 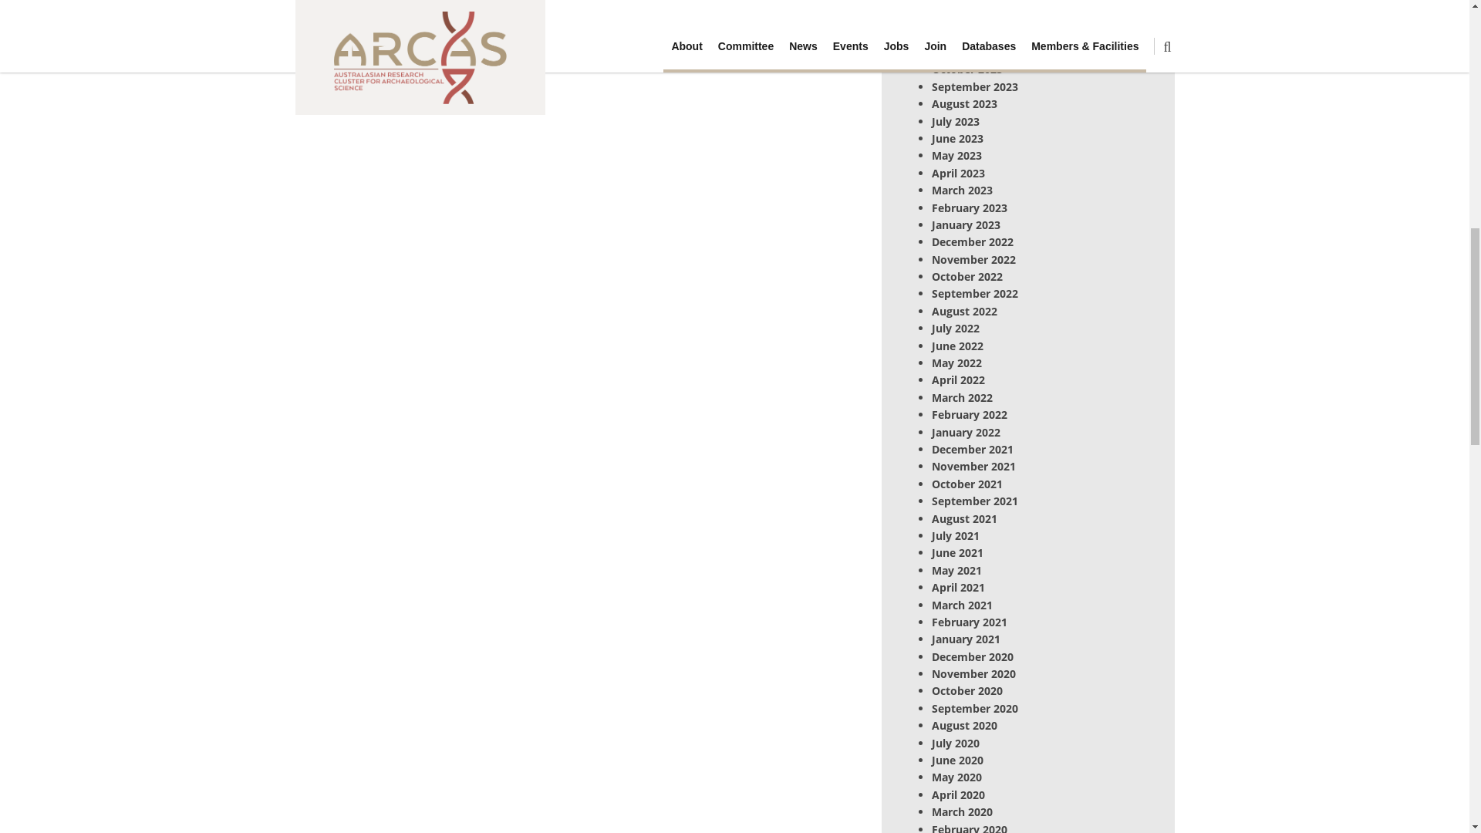 What do you see at coordinates (966, 224) in the screenshot?
I see `January 2023` at bounding box center [966, 224].